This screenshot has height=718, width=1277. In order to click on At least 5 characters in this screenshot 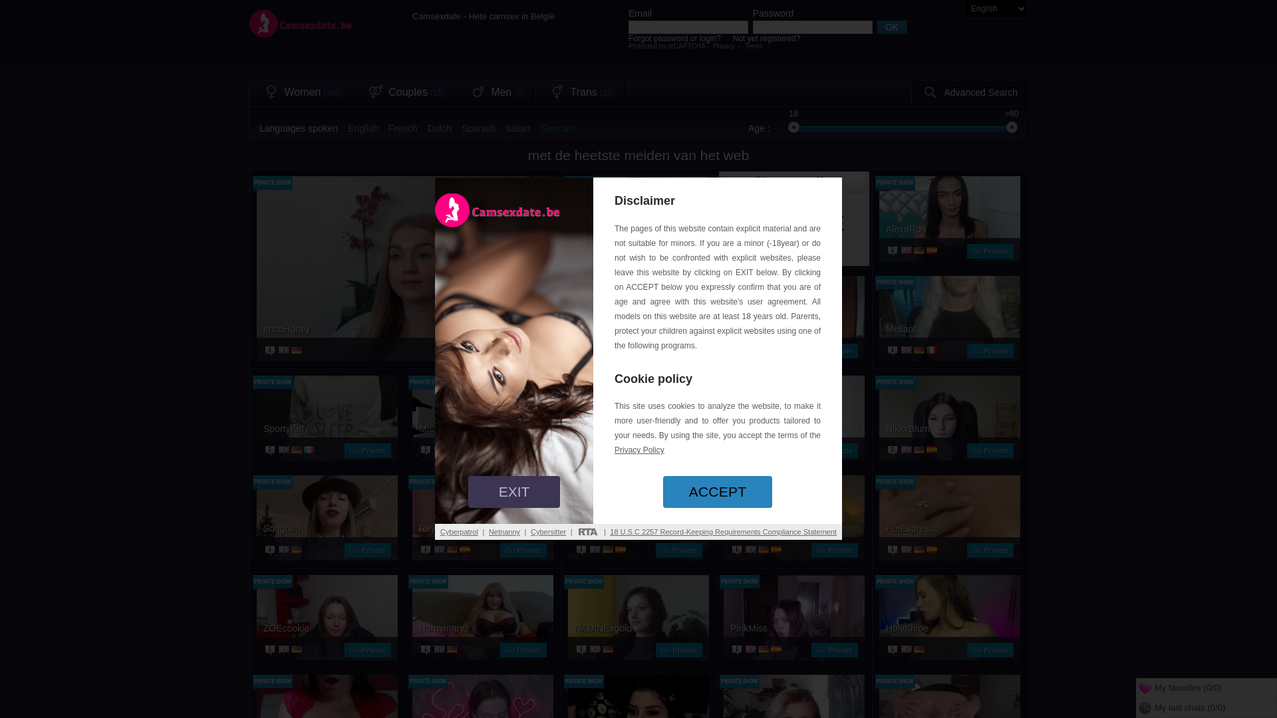, I will do `click(813, 27)`.